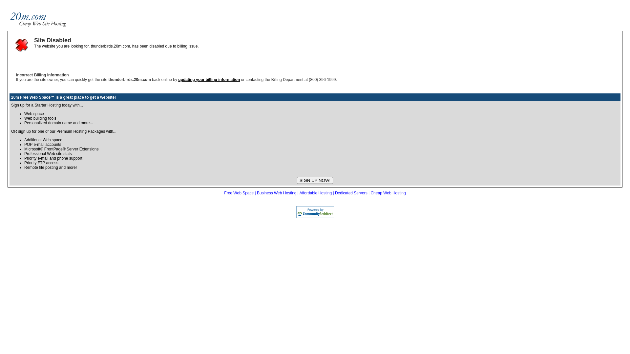 Image resolution: width=630 pixels, height=354 pixels. What do you see at coordinates (277, 193) in the screenshot?
I see `Business Web Hosting` at bounding box center [277, 193].